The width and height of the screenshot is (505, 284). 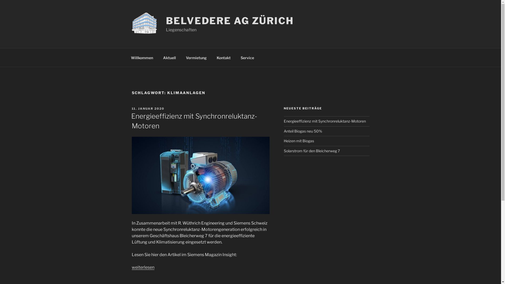 I want to click on Energieeffizienz mit Synchronreluktanz-Motoren, so click(x=194, y=121).